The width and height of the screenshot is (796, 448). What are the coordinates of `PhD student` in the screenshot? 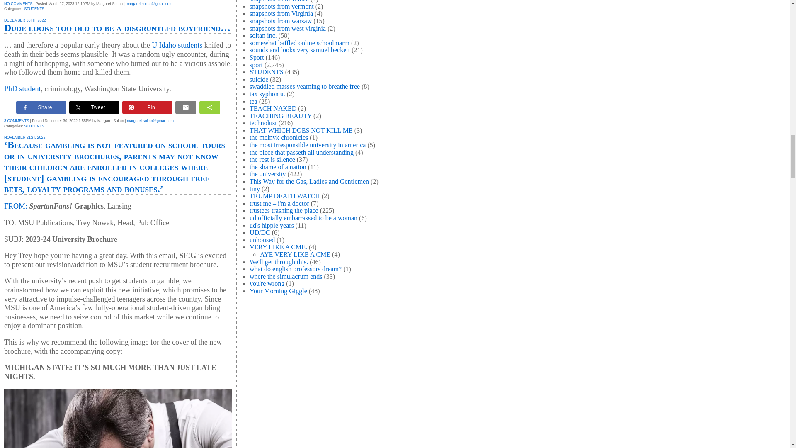 It's located at (22, 89).